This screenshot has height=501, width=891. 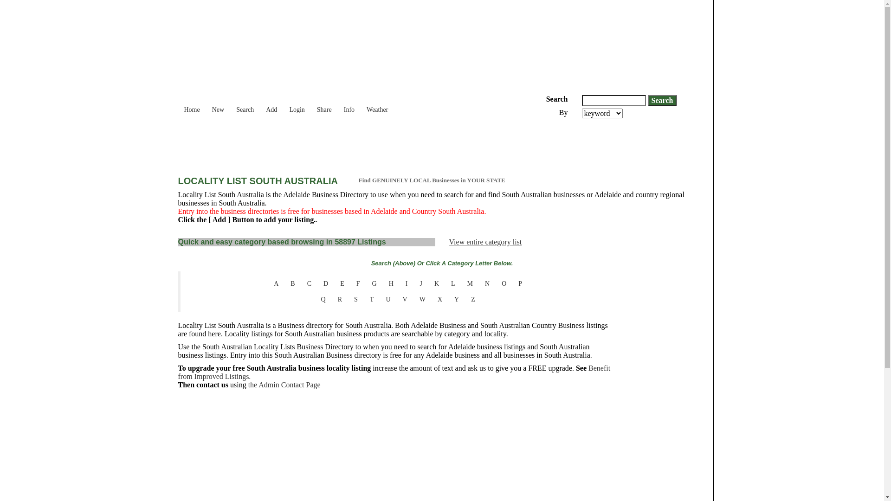 What do you see at coordinates (487, 284) in the screenshot?
I see `N` at bounding box center [487, 284].